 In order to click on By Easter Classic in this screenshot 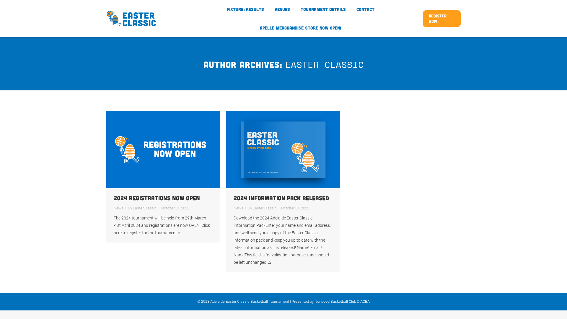, I will do `click(144, 208)`.